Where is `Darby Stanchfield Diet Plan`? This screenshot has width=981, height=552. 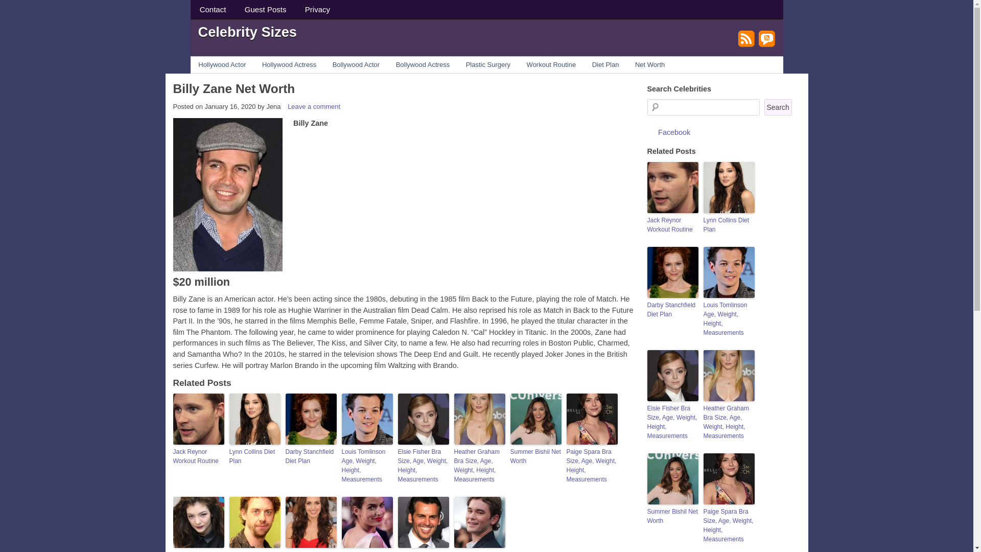 Darby Stanchfield Diet Plan is located at coordinates (311, 456).